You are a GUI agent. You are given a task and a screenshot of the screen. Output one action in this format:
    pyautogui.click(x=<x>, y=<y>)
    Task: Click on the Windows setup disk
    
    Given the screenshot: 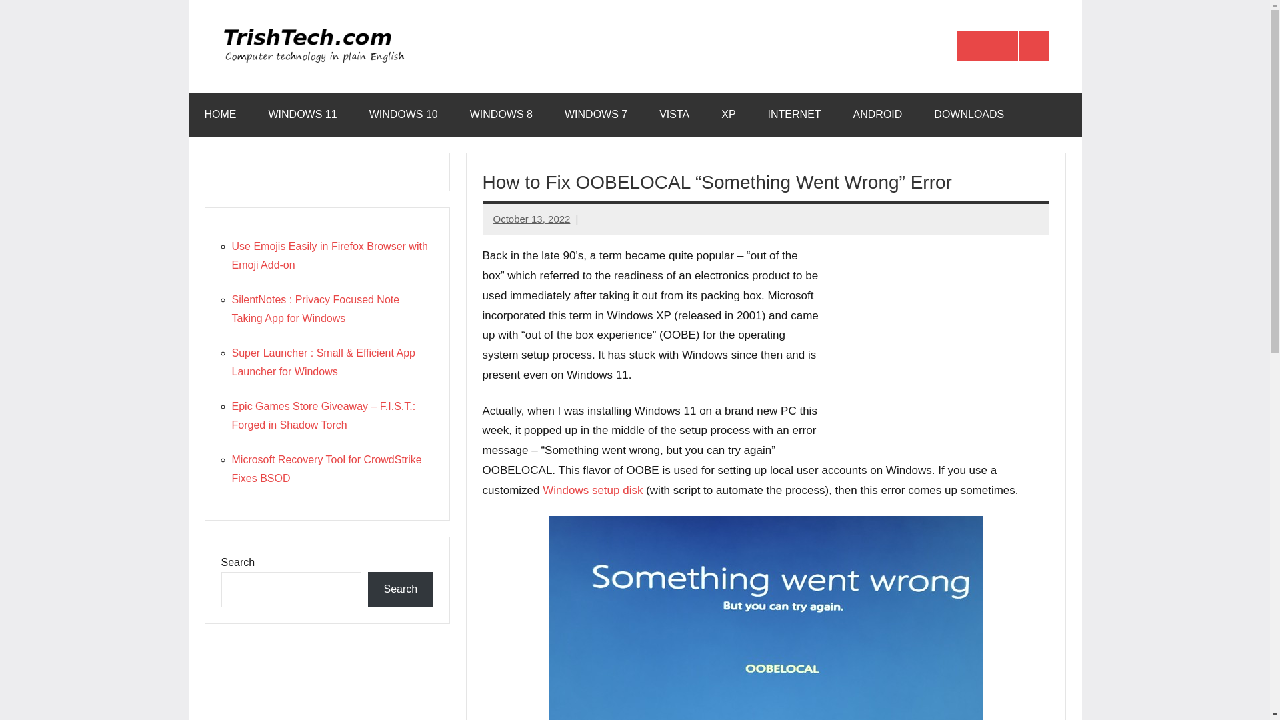 What is the action you would take?
    pyautogui.click(x=592, y=490)
    